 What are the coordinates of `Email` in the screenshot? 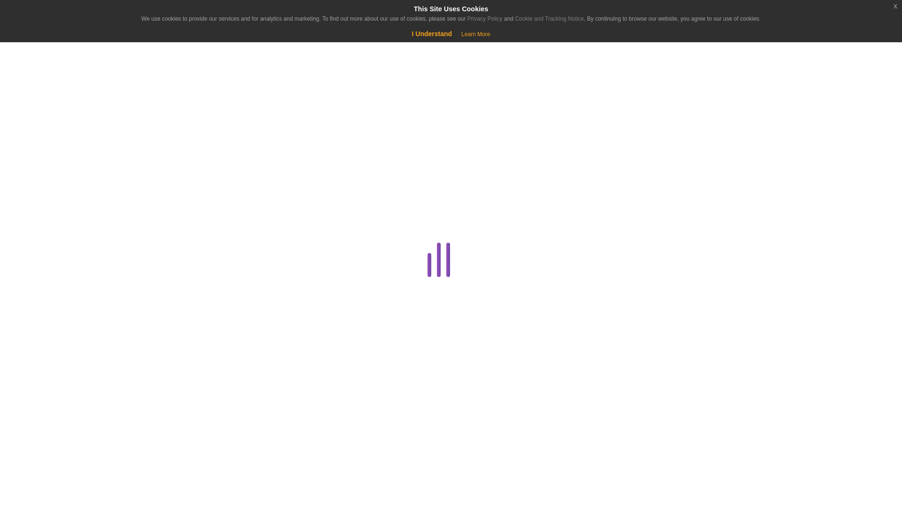 It's located at (174, 374).